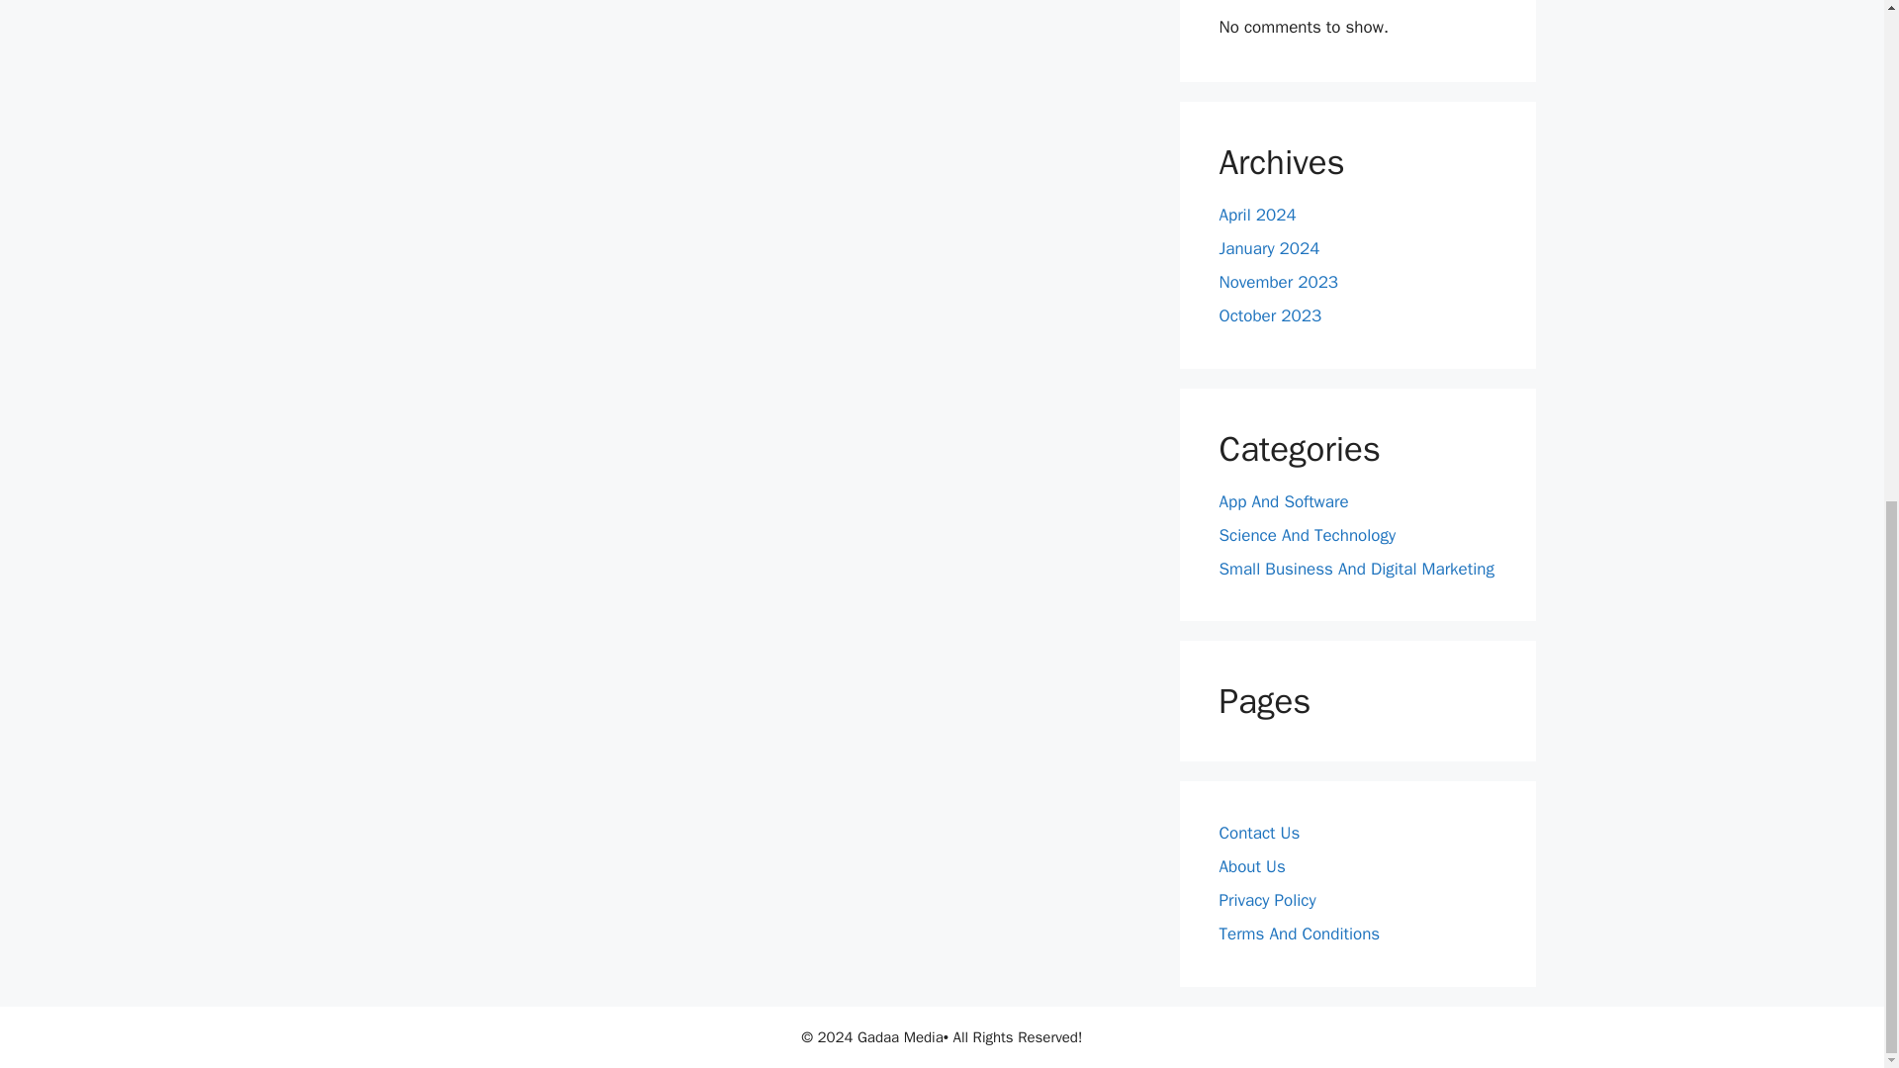  I want to click on January 2024, so click(1269, 248).